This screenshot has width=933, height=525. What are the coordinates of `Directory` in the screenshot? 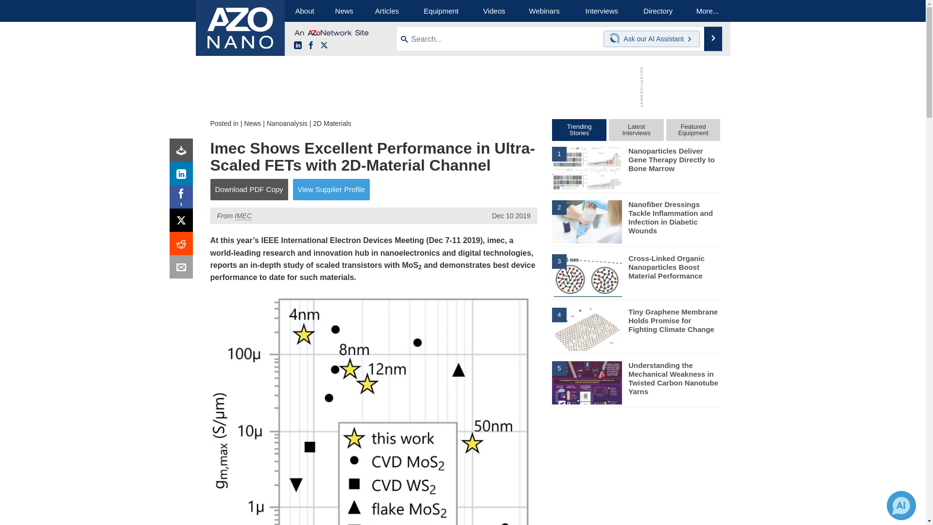 It's located at (658, 11).